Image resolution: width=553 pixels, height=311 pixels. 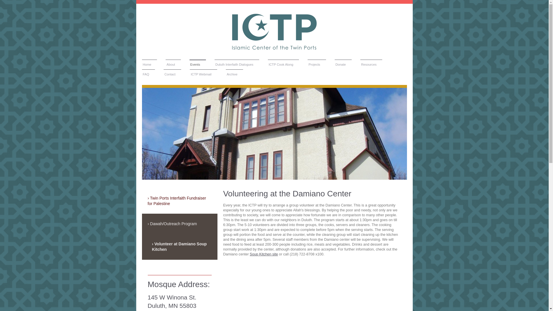 What do you see at coordinates (316, 65) in the screenshot?
I see `Projects` at bounding box center [316, 65].